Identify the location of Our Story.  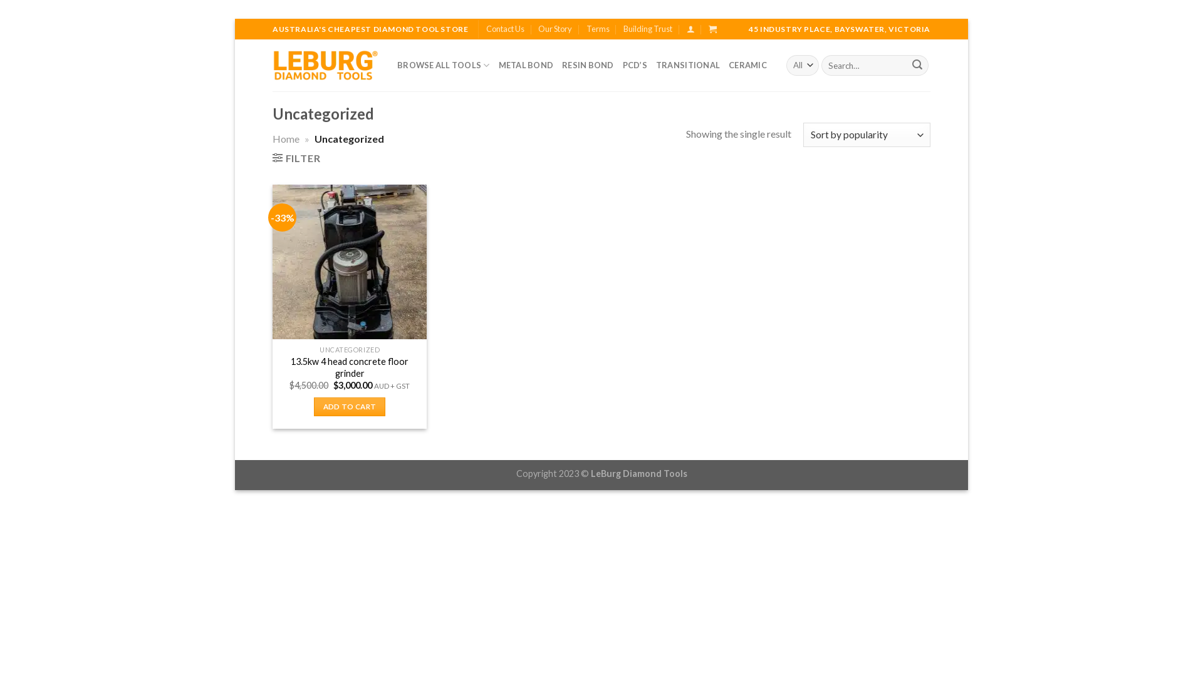
(555, 29).